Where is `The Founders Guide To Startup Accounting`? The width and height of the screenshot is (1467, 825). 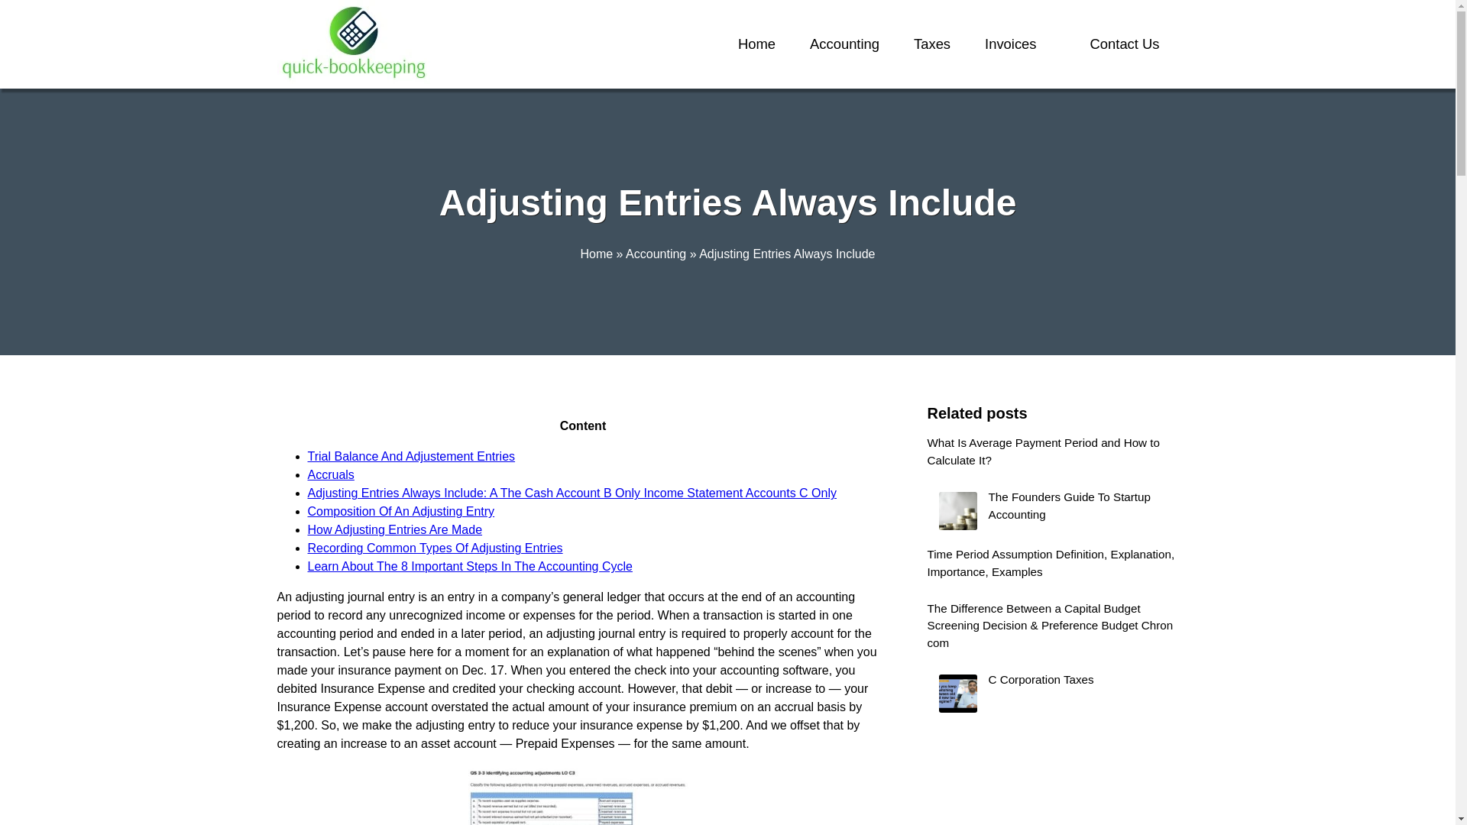
The Founders Guide To Startup Accounting is located at coordinates (1053, 510).